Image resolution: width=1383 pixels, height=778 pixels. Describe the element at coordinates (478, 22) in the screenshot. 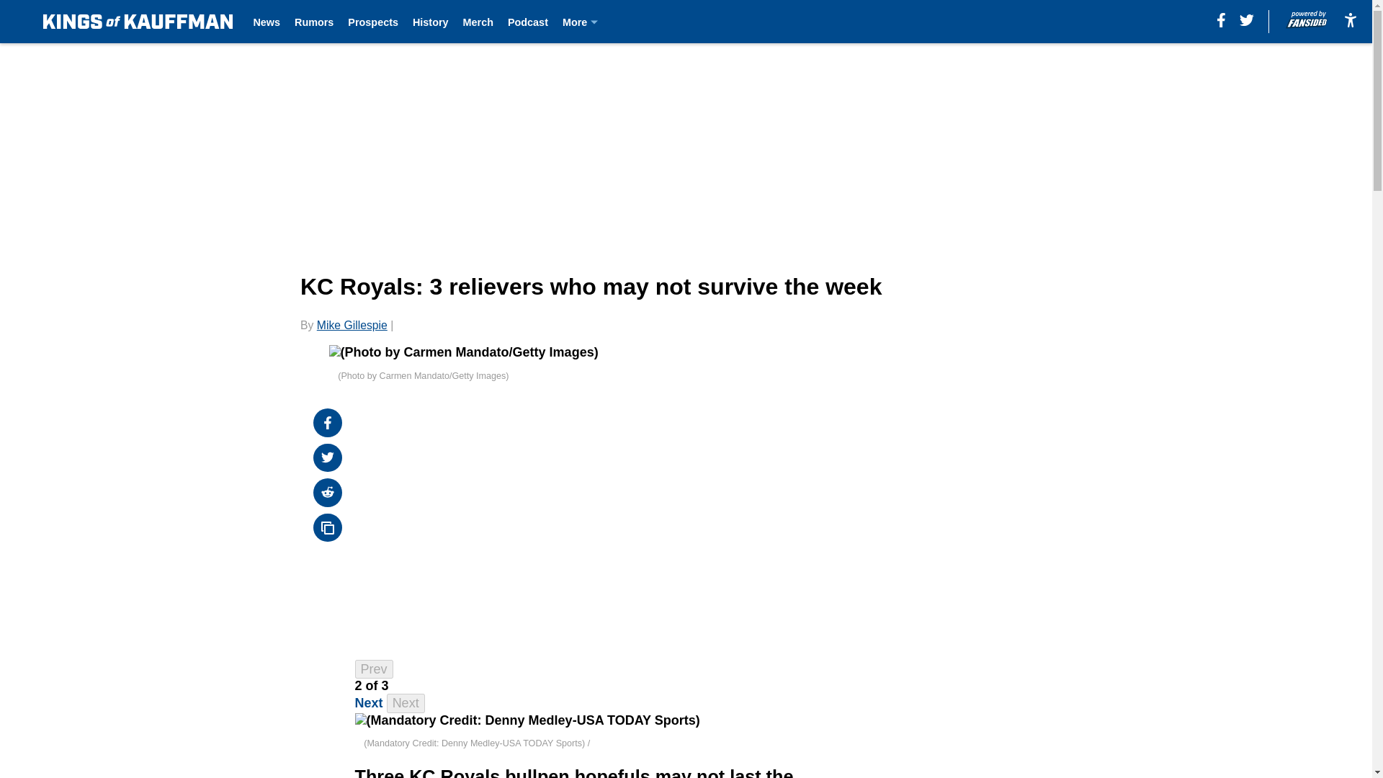

I see `Merch` at that location.